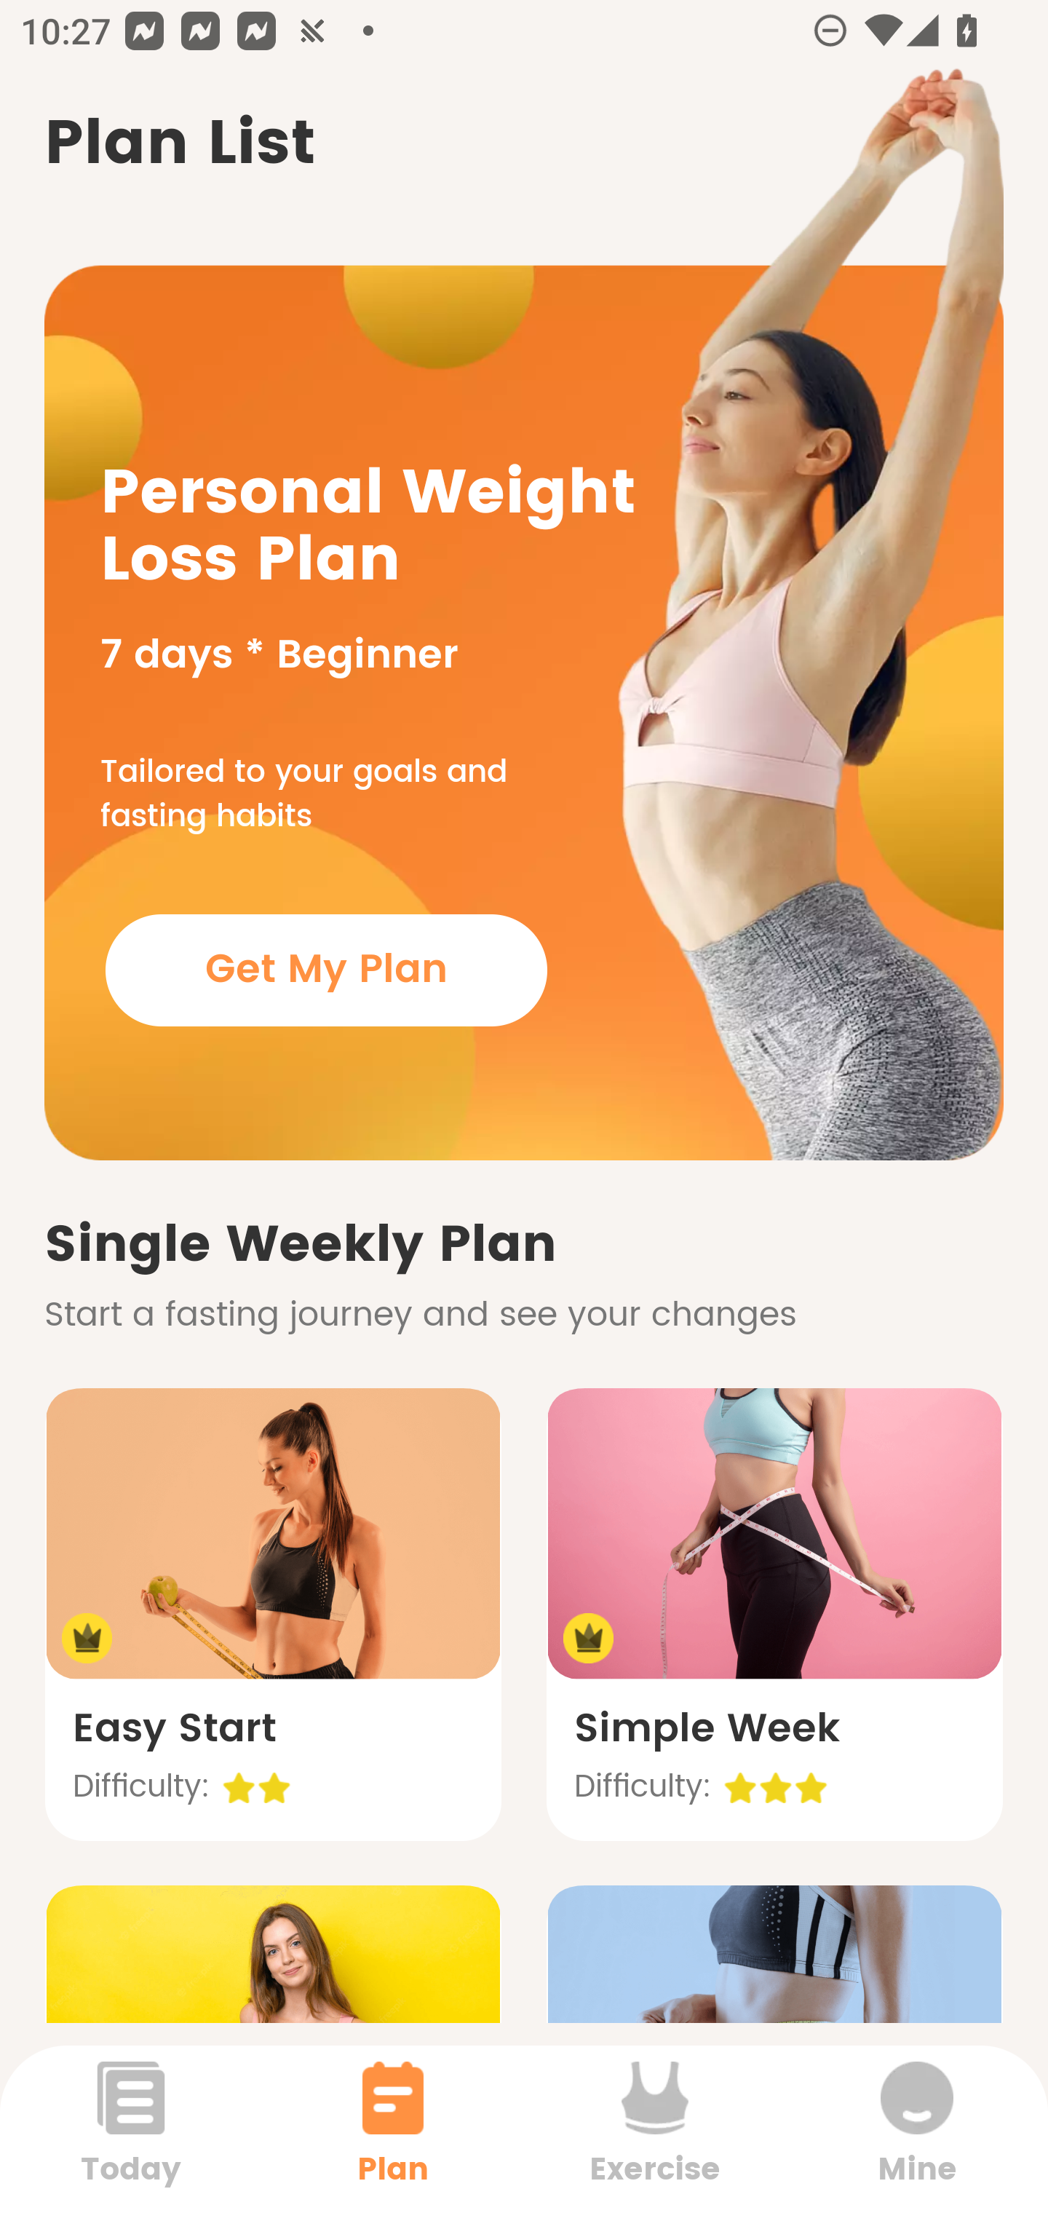  What do you see at coordinates (326, 970) in the screenshot?
I see `Get My Plan` at bounding box center [326, 970].